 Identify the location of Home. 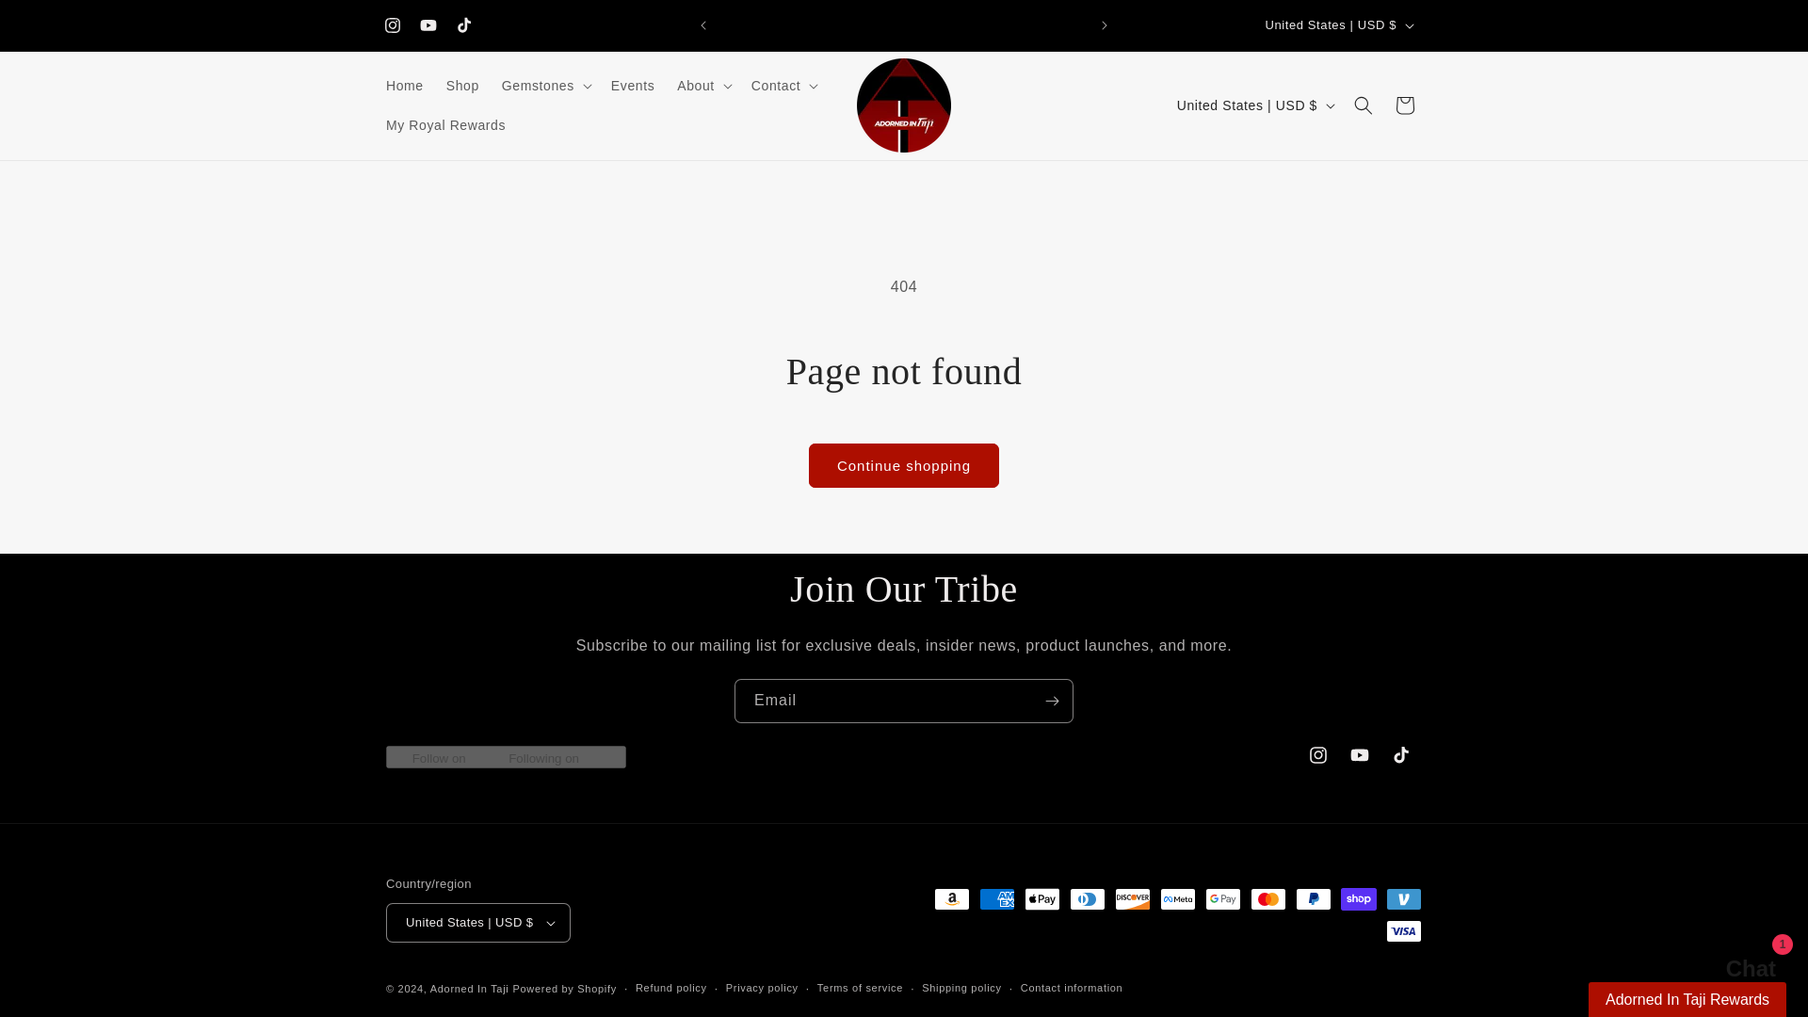
(405, 86).